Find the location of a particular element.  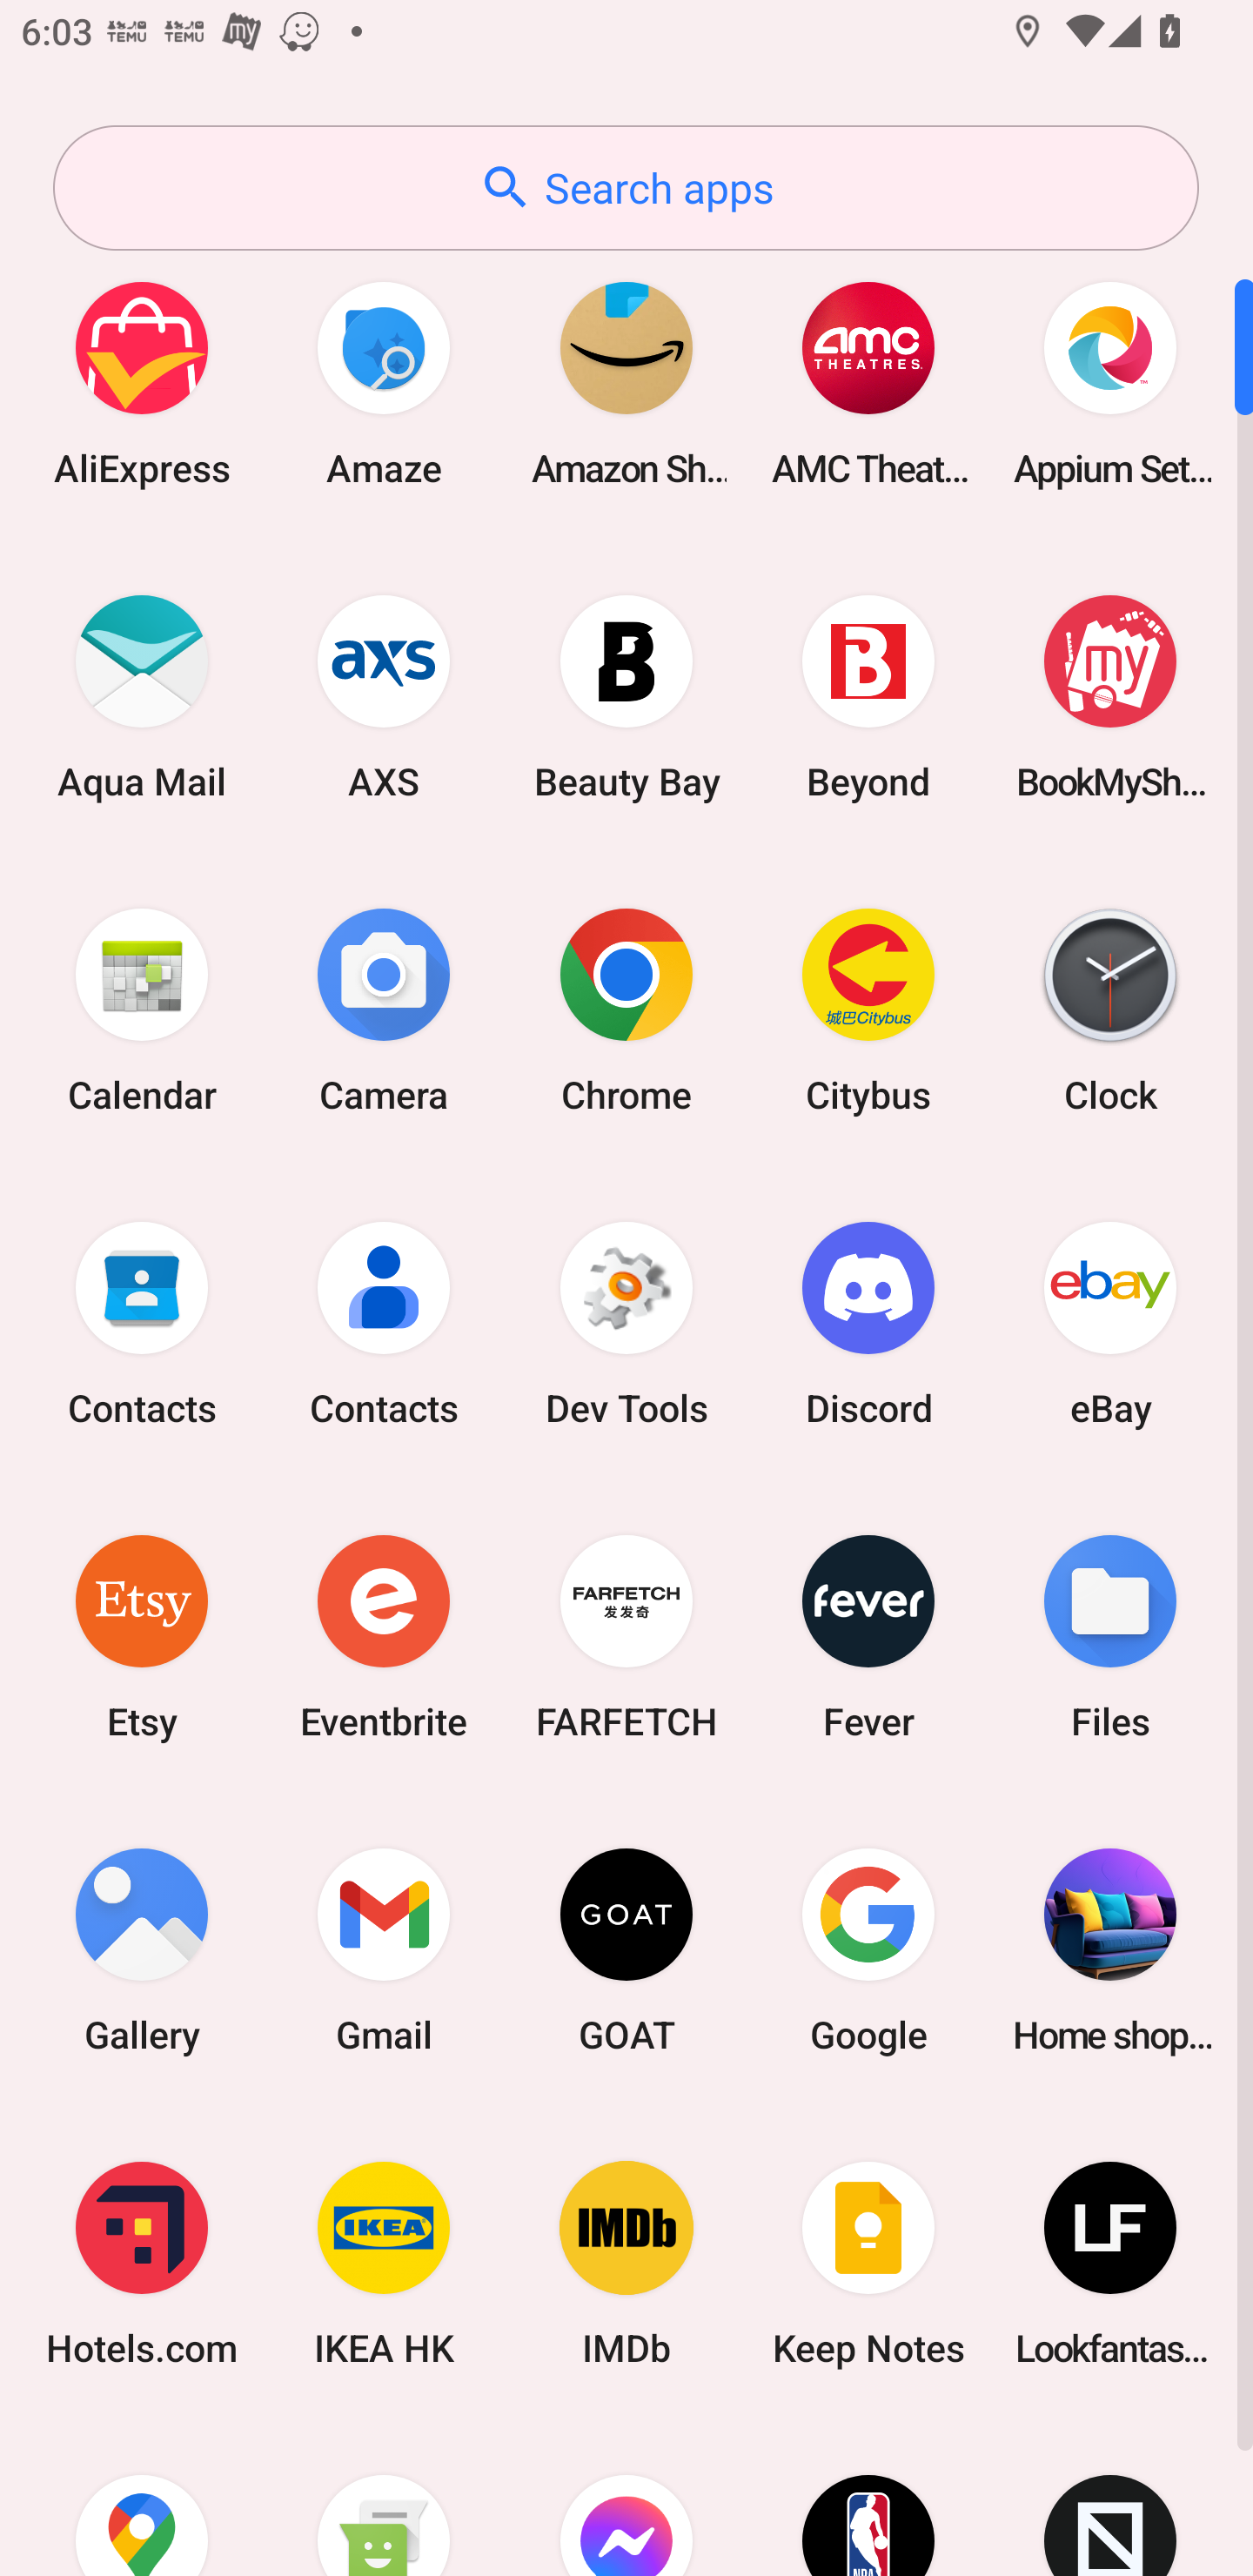

Amaze is located at coordinates (384, 383).